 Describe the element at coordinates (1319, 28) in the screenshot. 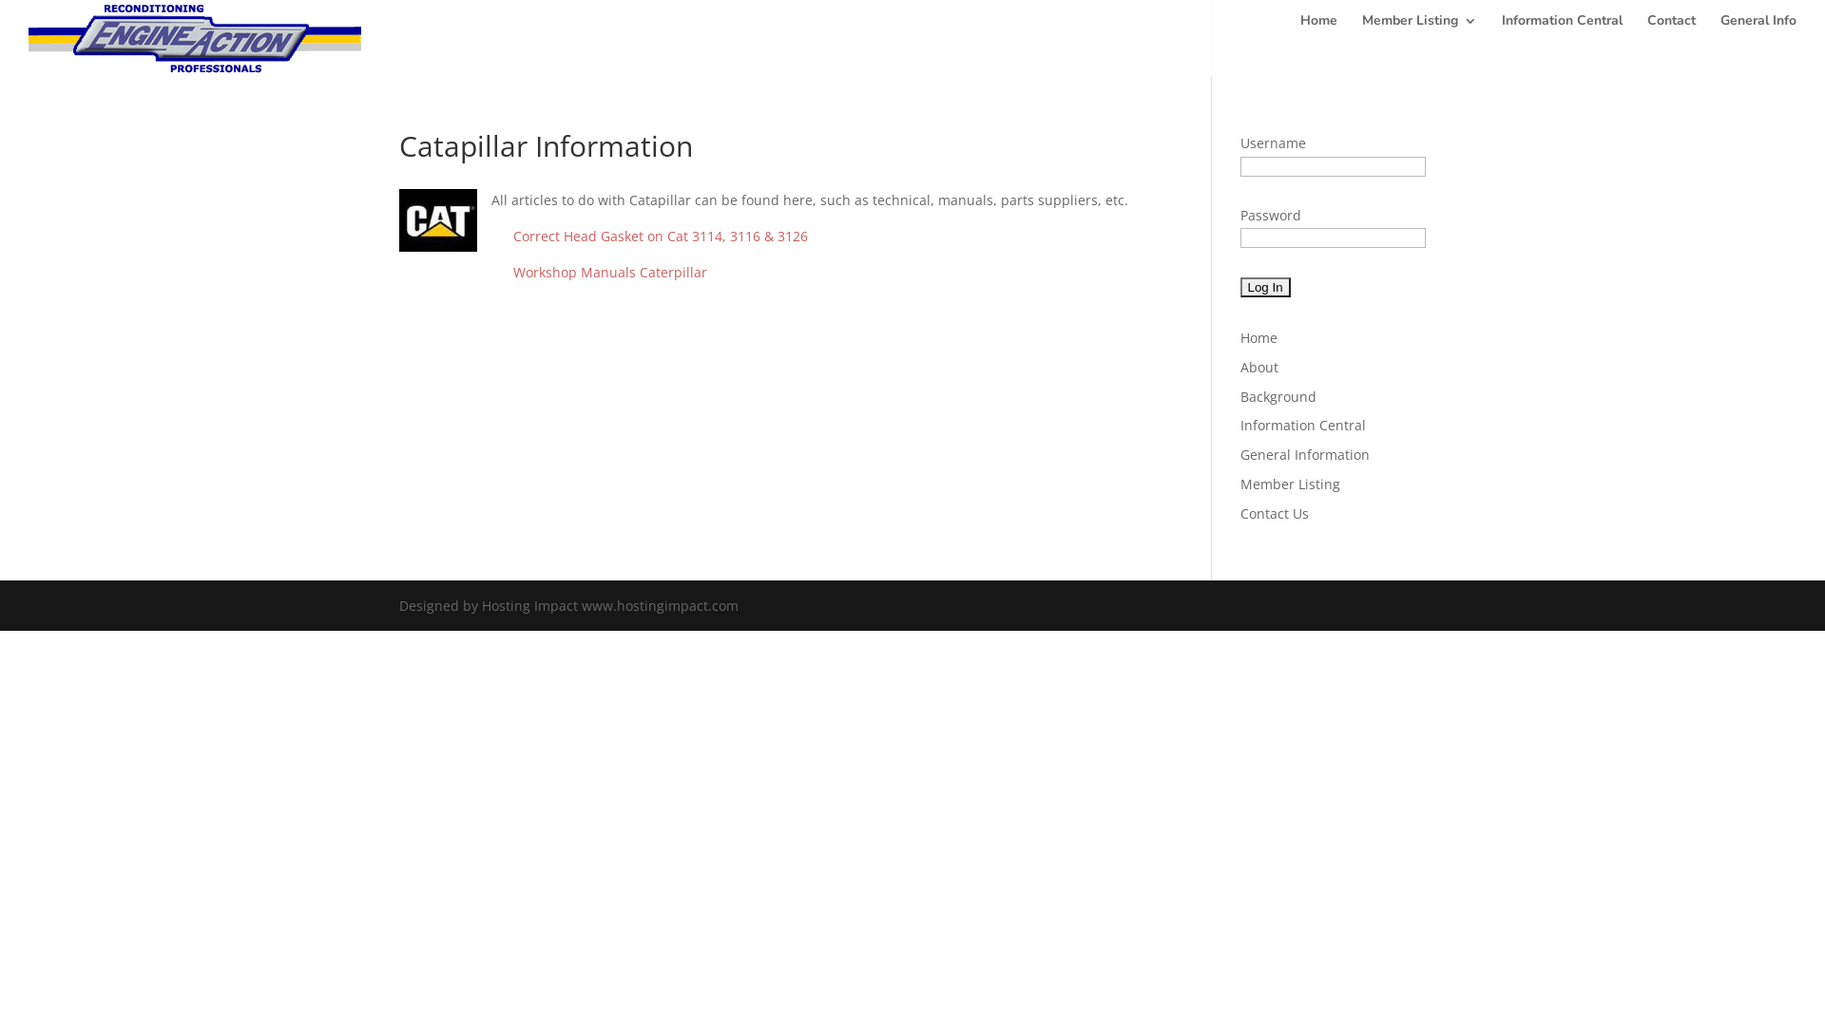

I see `Home` at that location.